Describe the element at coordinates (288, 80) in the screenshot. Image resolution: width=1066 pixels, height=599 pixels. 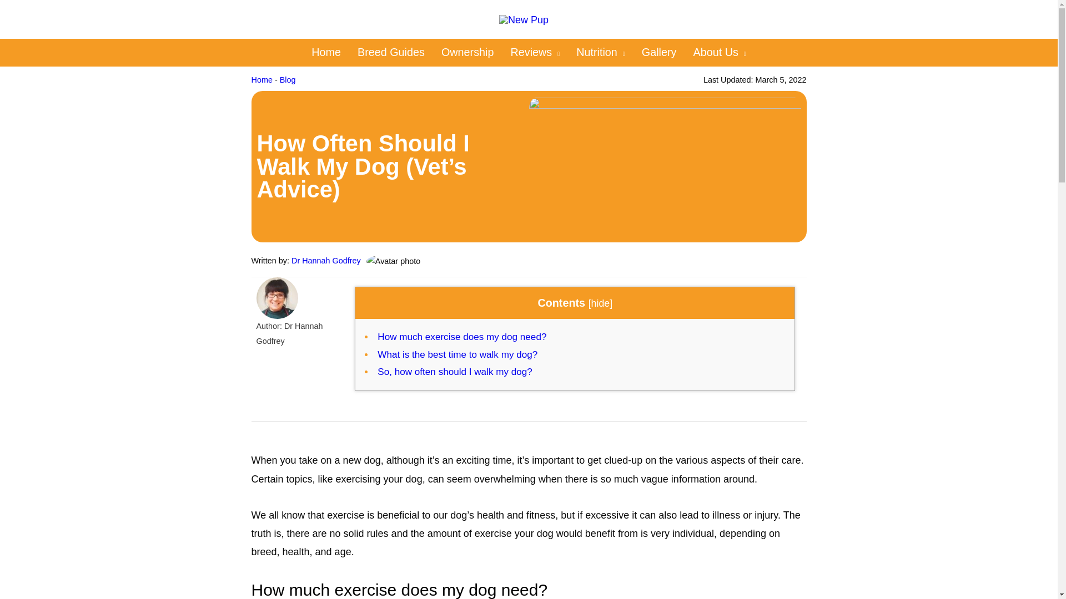
I see `Blog` at that location.